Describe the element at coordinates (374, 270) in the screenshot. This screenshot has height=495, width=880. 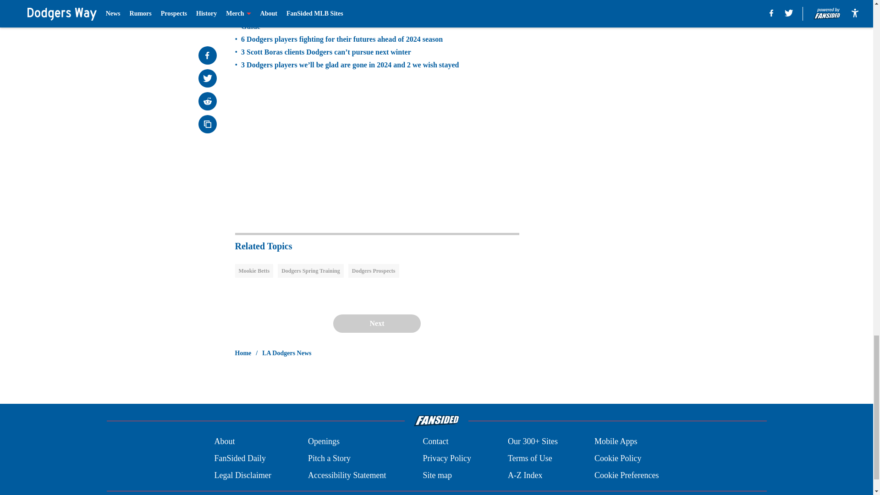
I see `Dodgers Prospects` at that location.